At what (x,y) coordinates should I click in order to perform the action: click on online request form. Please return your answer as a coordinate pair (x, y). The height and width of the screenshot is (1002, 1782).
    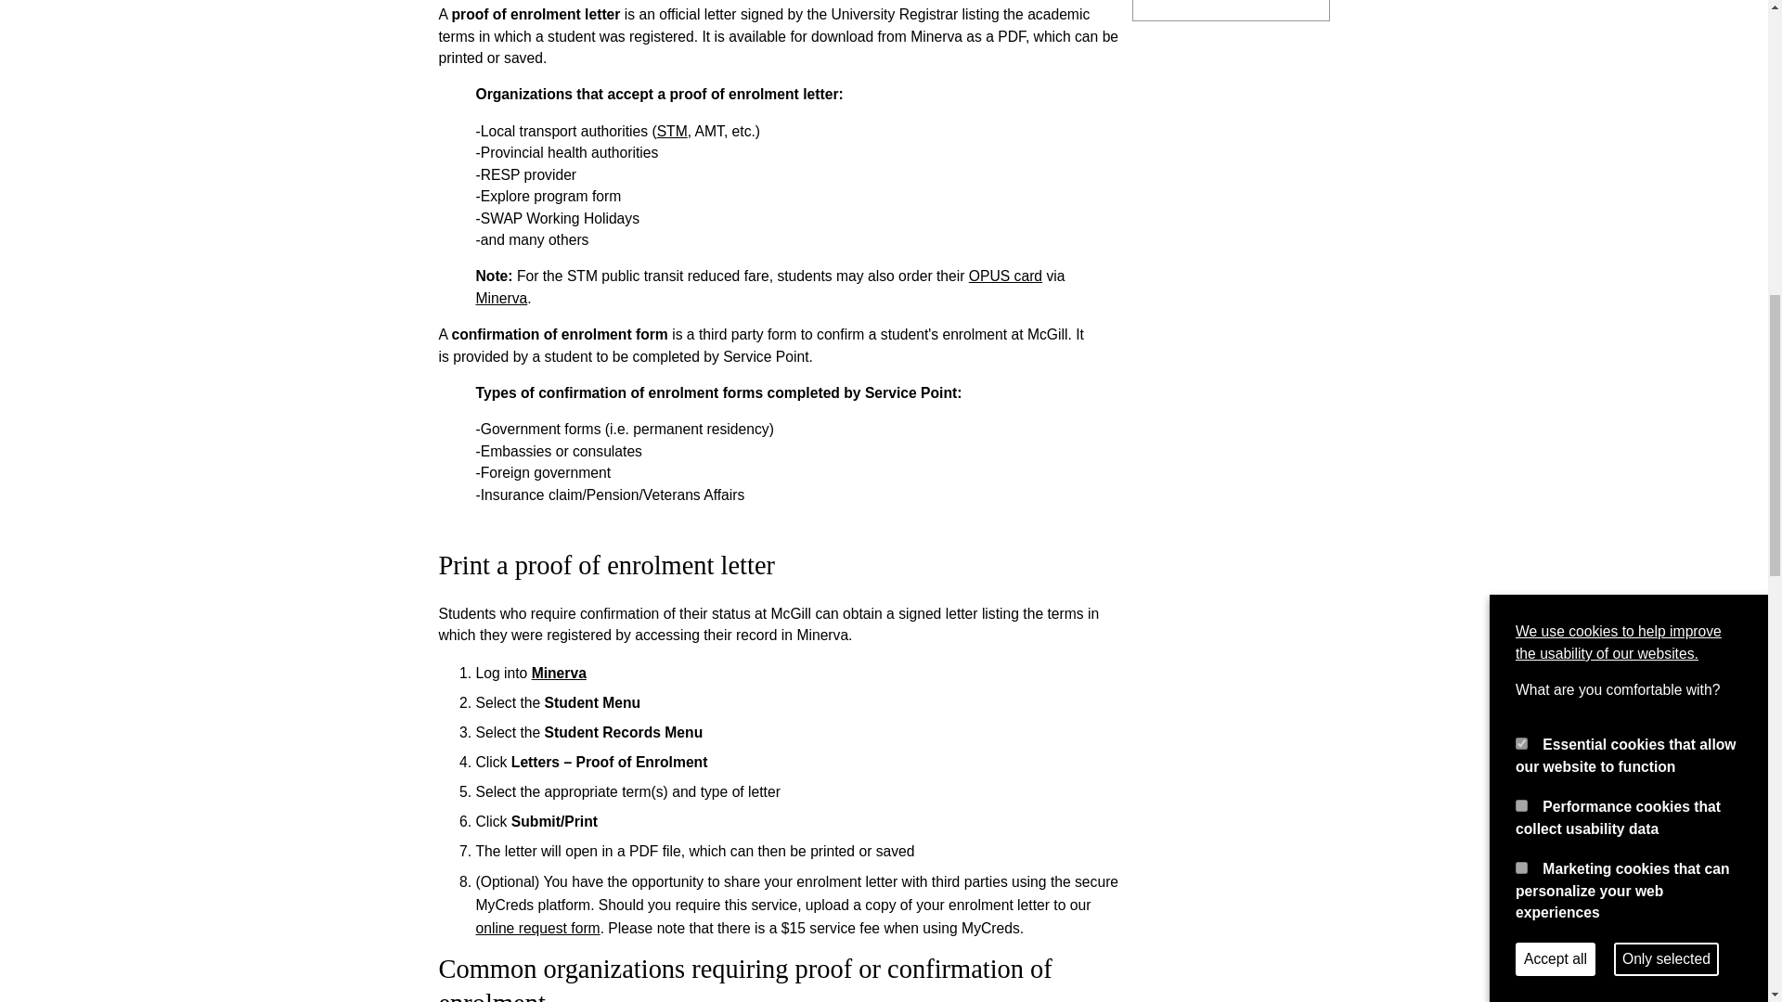
    Looking at the image, I should click on (536, 928).